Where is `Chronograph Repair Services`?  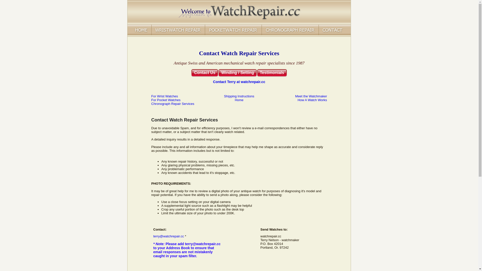 Chronograph Repair Services is located at coordinates (173, 104).